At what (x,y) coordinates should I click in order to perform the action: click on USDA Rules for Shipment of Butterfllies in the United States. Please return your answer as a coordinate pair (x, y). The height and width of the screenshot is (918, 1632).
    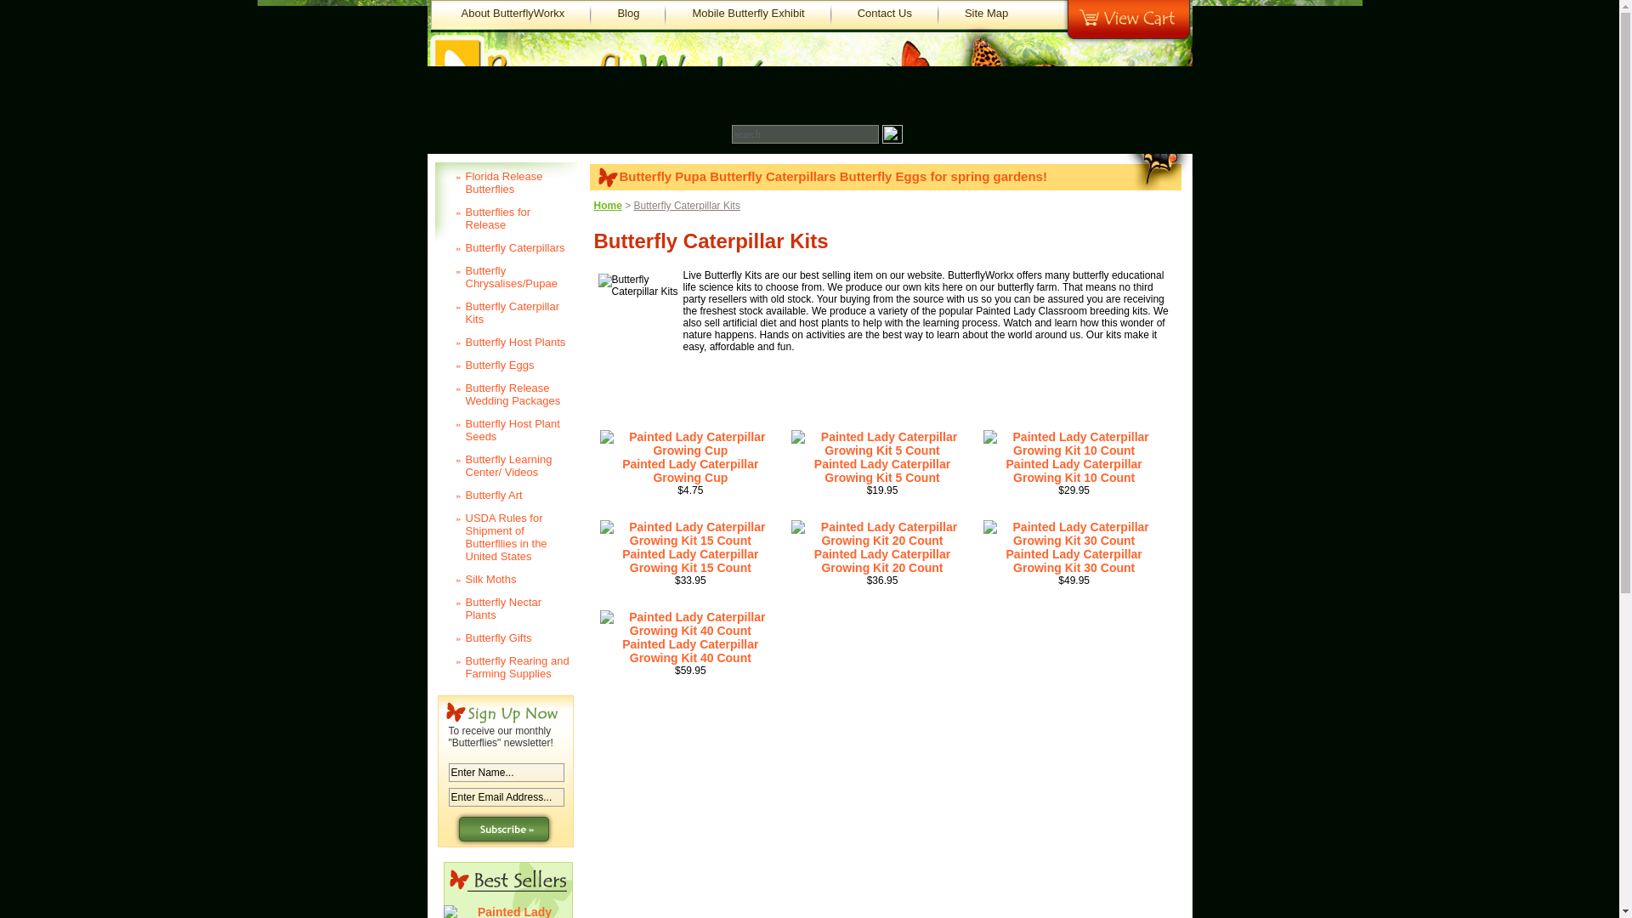
    Looking at the image, I should click on (501, 538).